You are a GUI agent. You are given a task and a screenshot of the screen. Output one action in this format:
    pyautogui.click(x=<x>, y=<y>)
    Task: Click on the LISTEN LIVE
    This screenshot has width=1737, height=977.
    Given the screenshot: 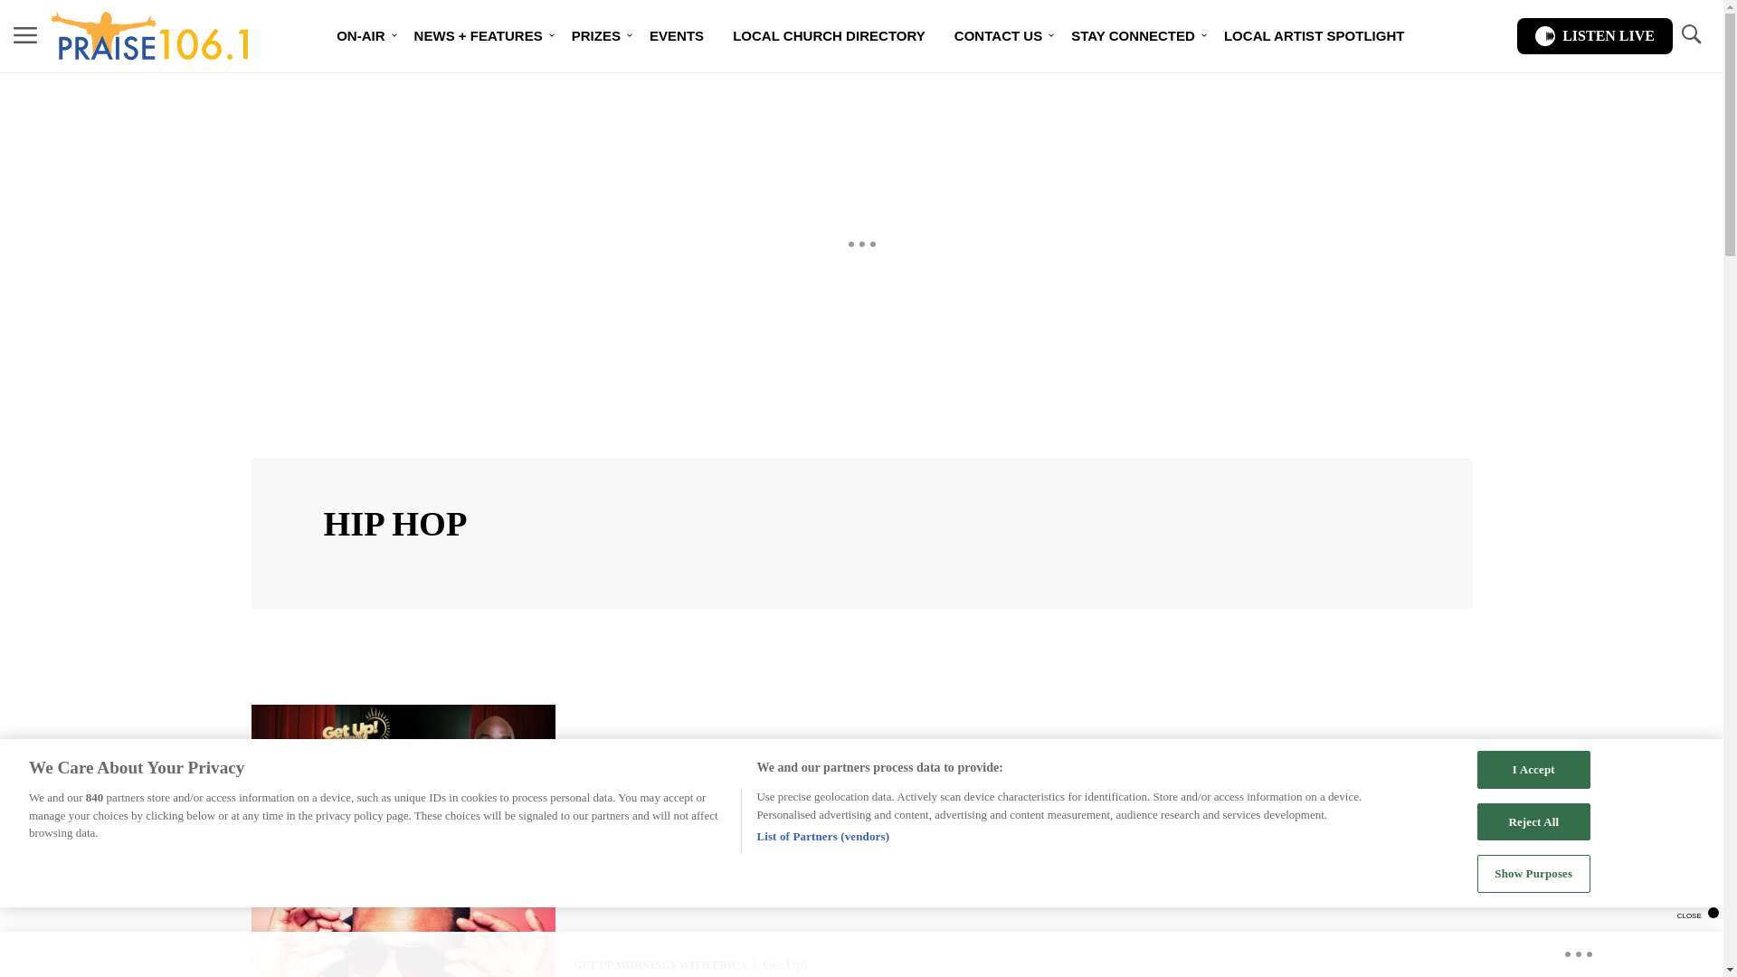 What is the action you would take?
    pyautogui.click(x=1594, y=36)
    